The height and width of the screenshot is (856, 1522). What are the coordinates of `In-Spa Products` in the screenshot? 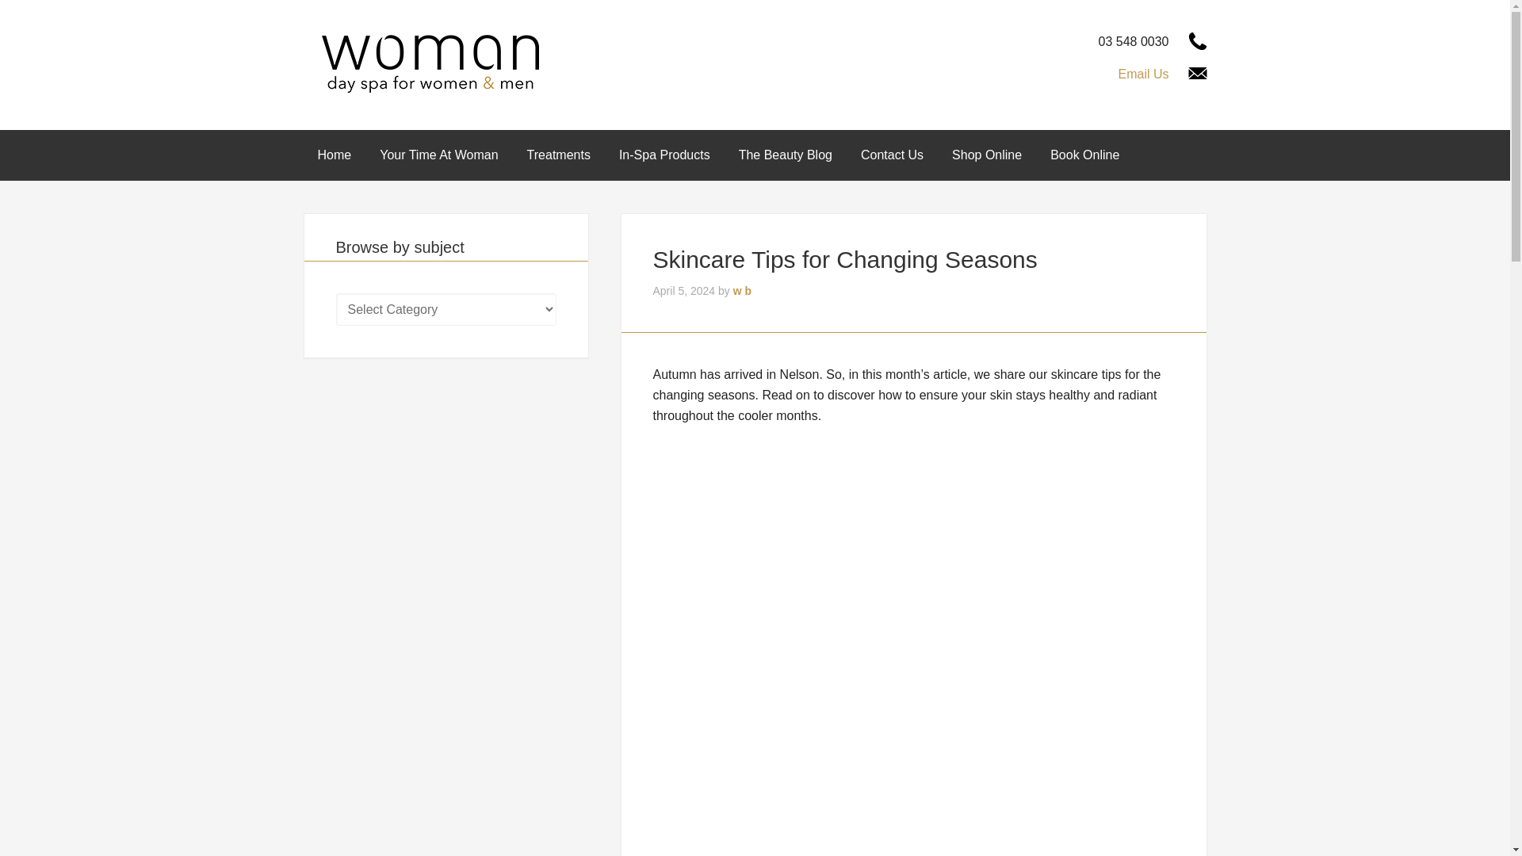 It's located at (664, 155).